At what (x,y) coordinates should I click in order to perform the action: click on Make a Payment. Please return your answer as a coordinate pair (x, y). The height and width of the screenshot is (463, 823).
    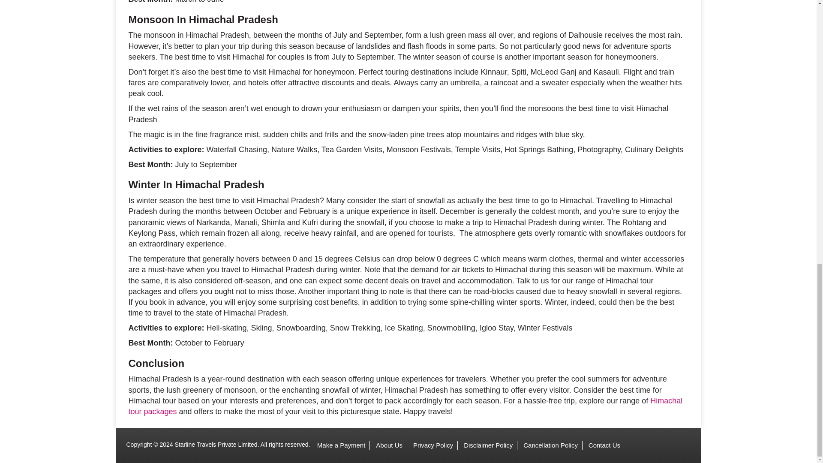
    Looking at the image, I should click on (341, 445).